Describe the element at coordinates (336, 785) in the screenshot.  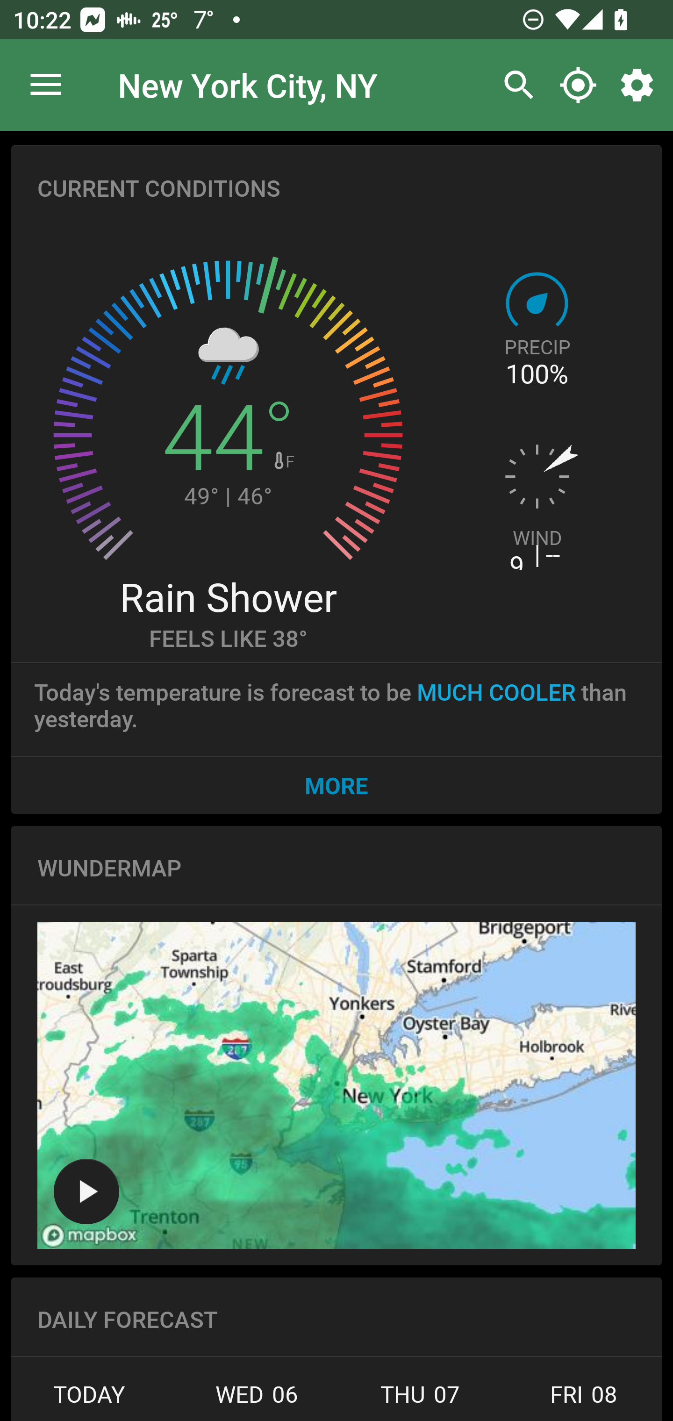
I see `MORE` at that location.